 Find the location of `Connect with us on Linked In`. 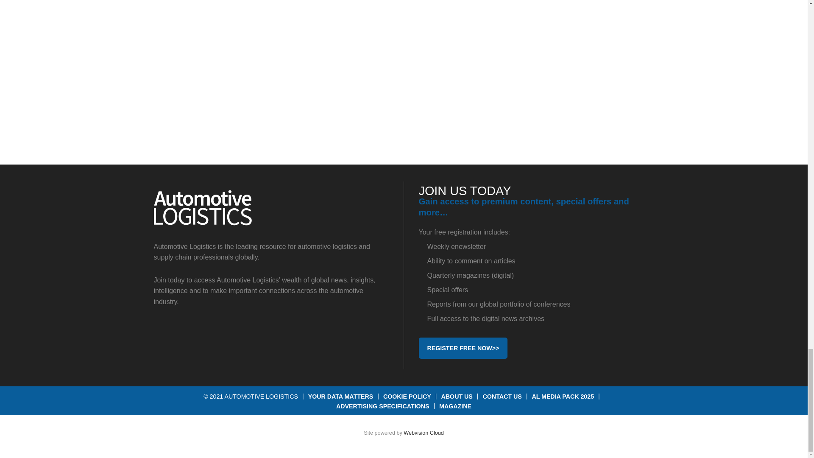

Connect with us on Linked In is located at coordinates (223, 333).